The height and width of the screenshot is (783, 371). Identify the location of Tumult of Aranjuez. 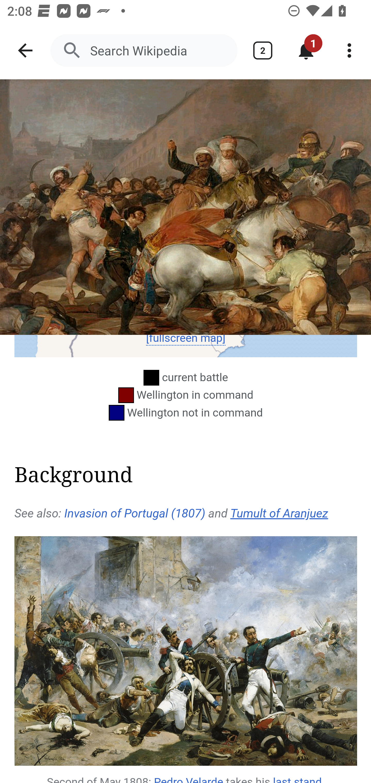
(279, 513).